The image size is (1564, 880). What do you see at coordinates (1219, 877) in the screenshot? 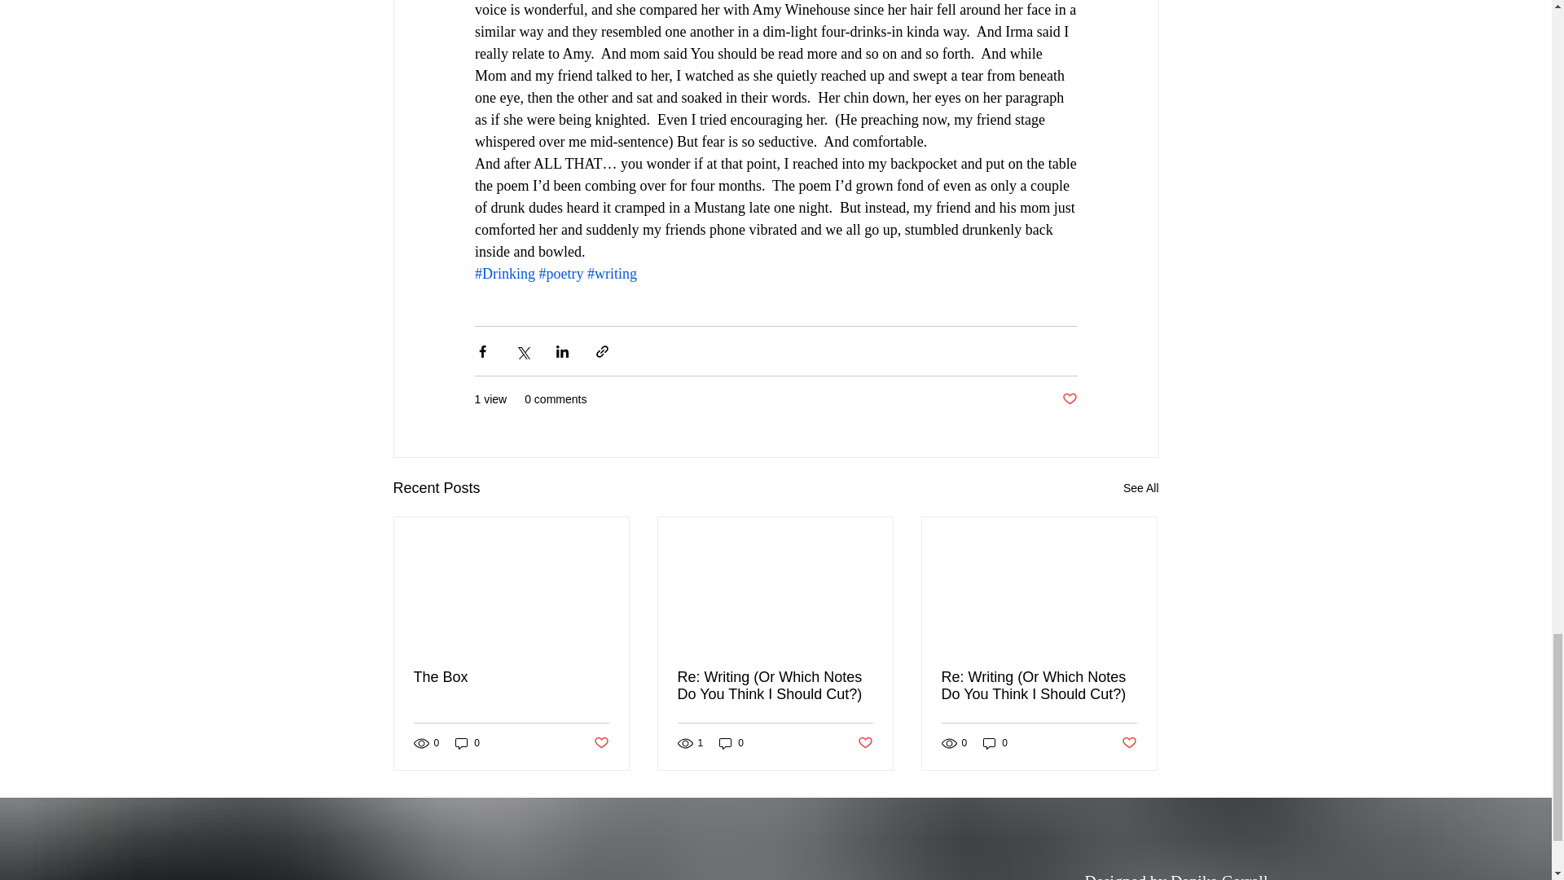
I see `Danika Corrall` at bounding box center [1219, 877].